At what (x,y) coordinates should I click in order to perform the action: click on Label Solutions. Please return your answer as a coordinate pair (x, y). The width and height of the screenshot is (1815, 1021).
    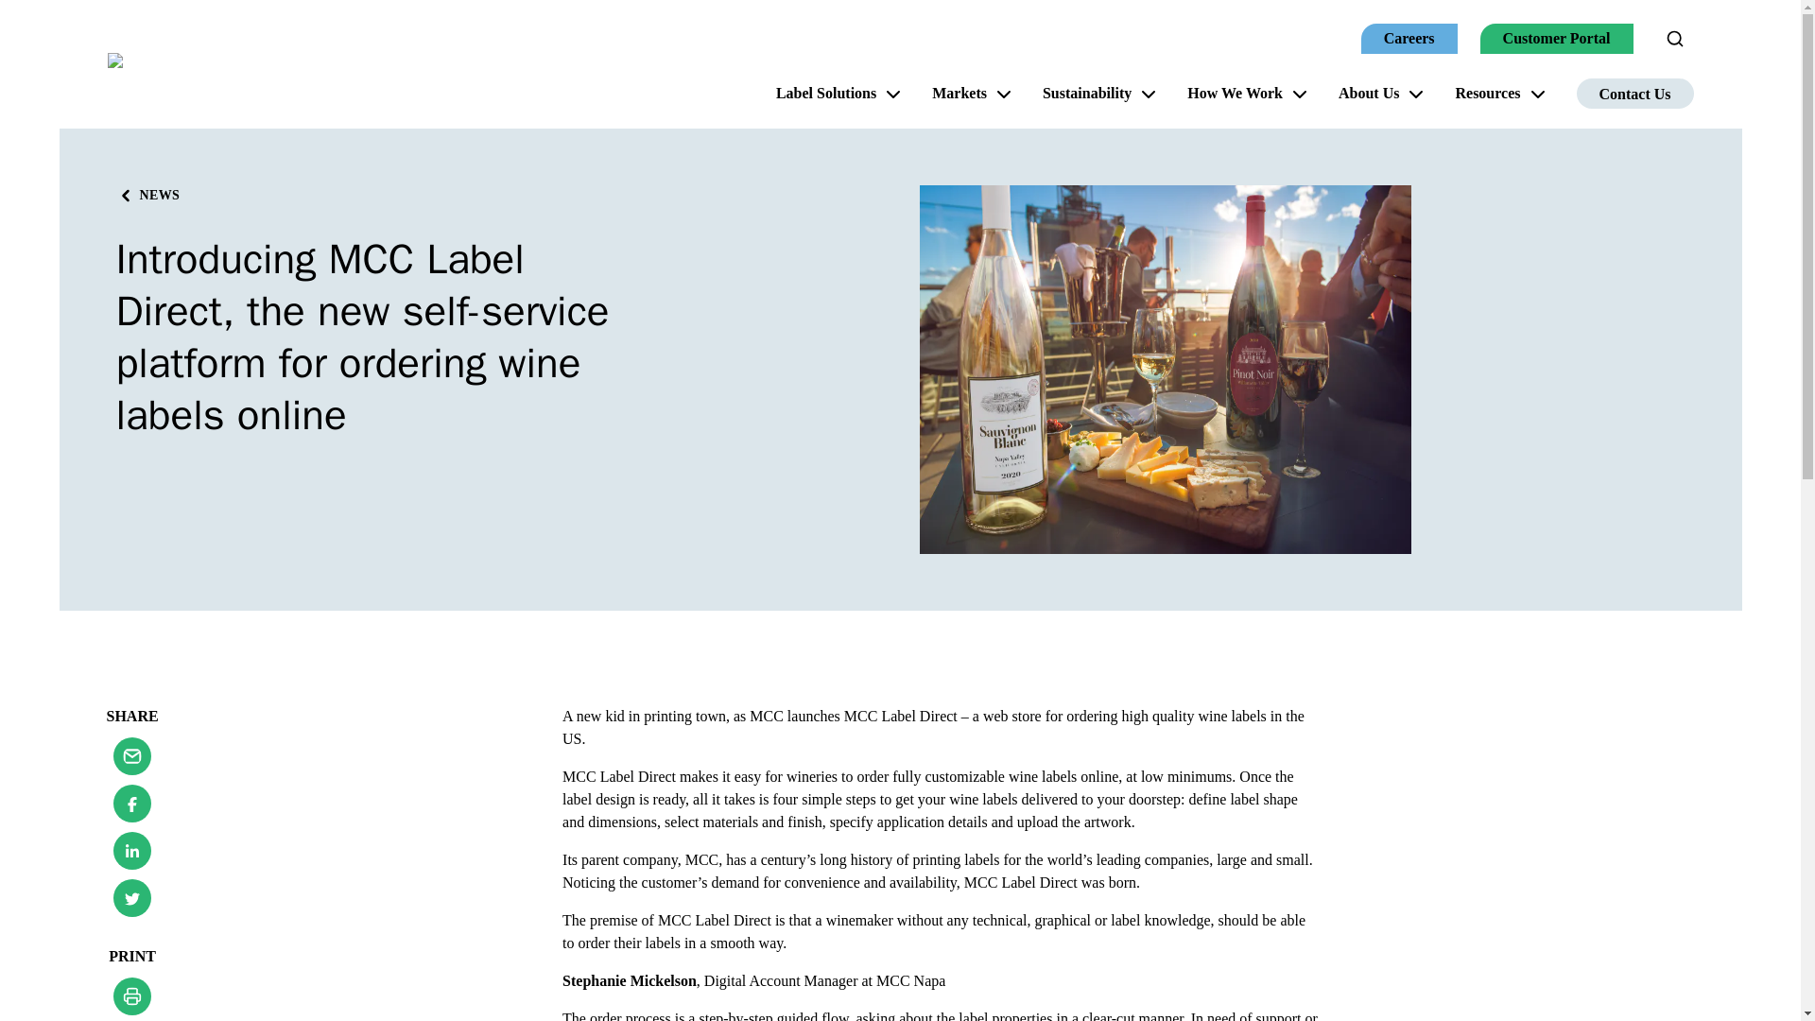
    Looking at the image, I should click on (838, 94).